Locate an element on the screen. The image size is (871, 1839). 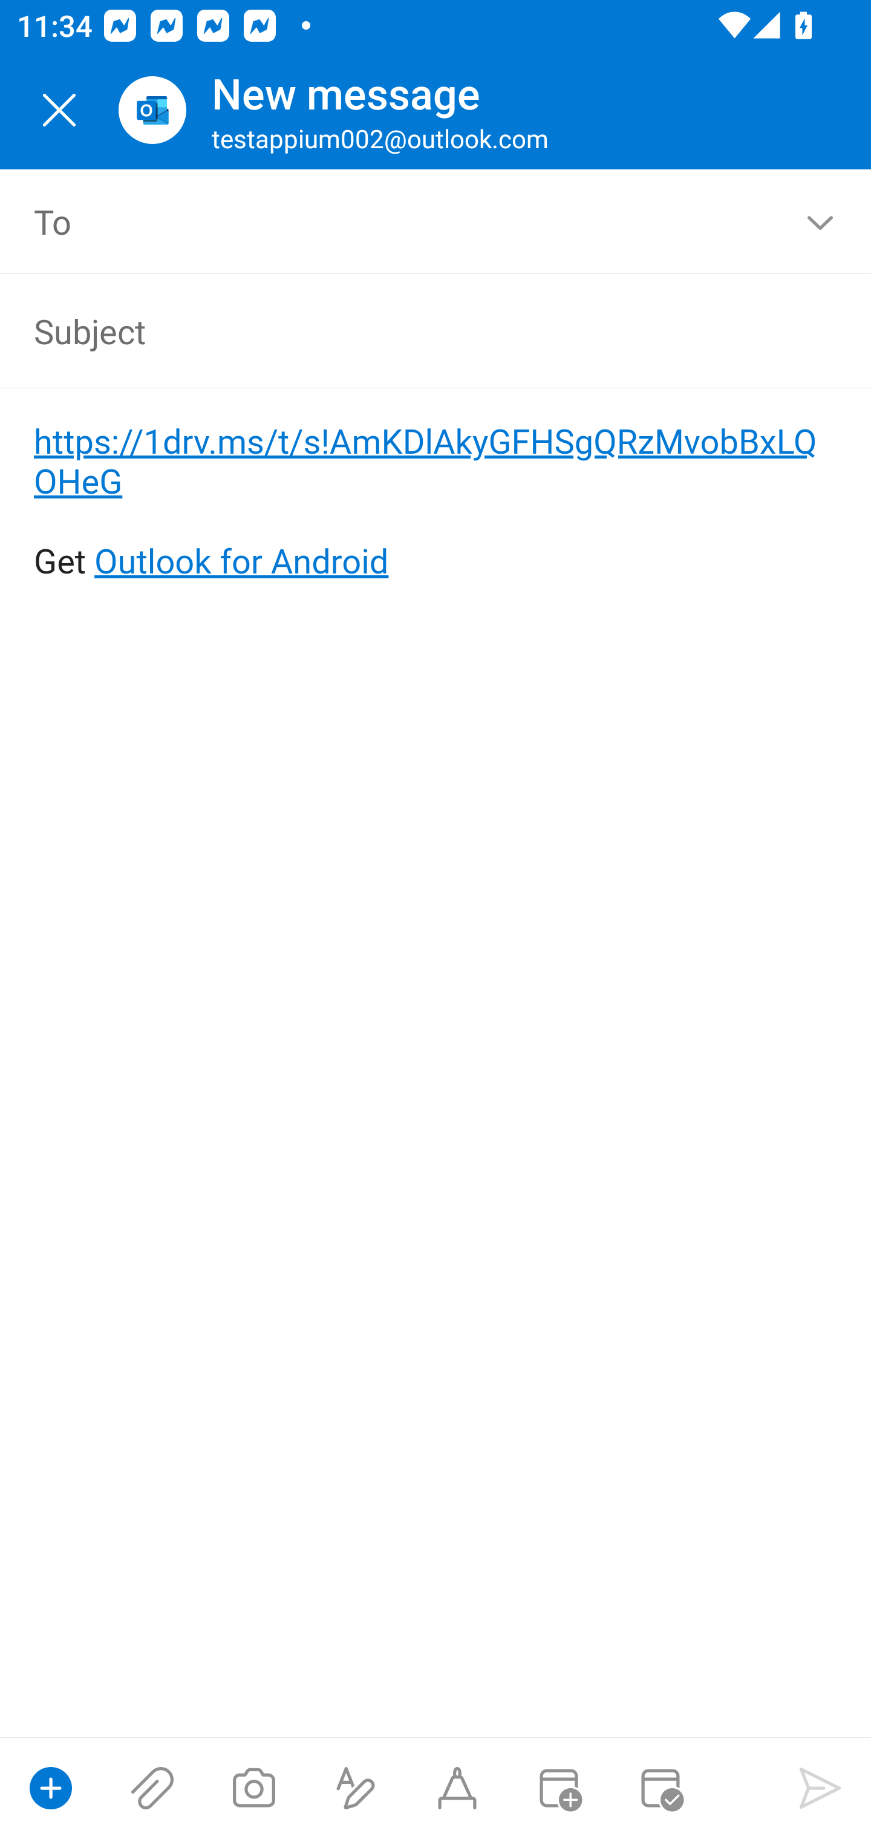
Convert to event is located at coordinates (558, 1788).